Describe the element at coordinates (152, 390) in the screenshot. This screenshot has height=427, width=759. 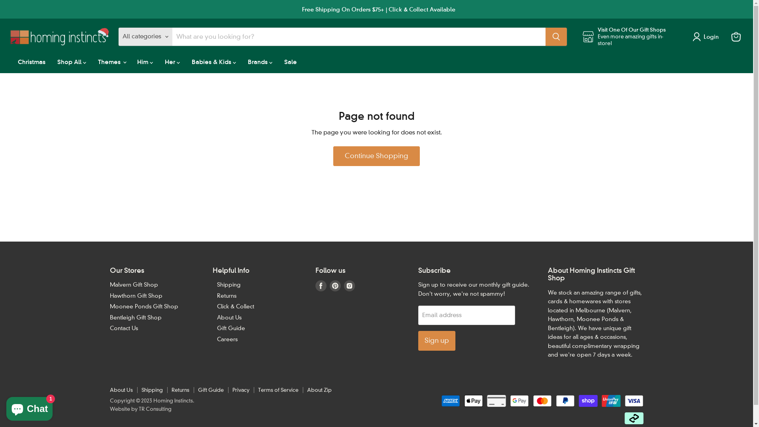
I see `Shipping` at that location.